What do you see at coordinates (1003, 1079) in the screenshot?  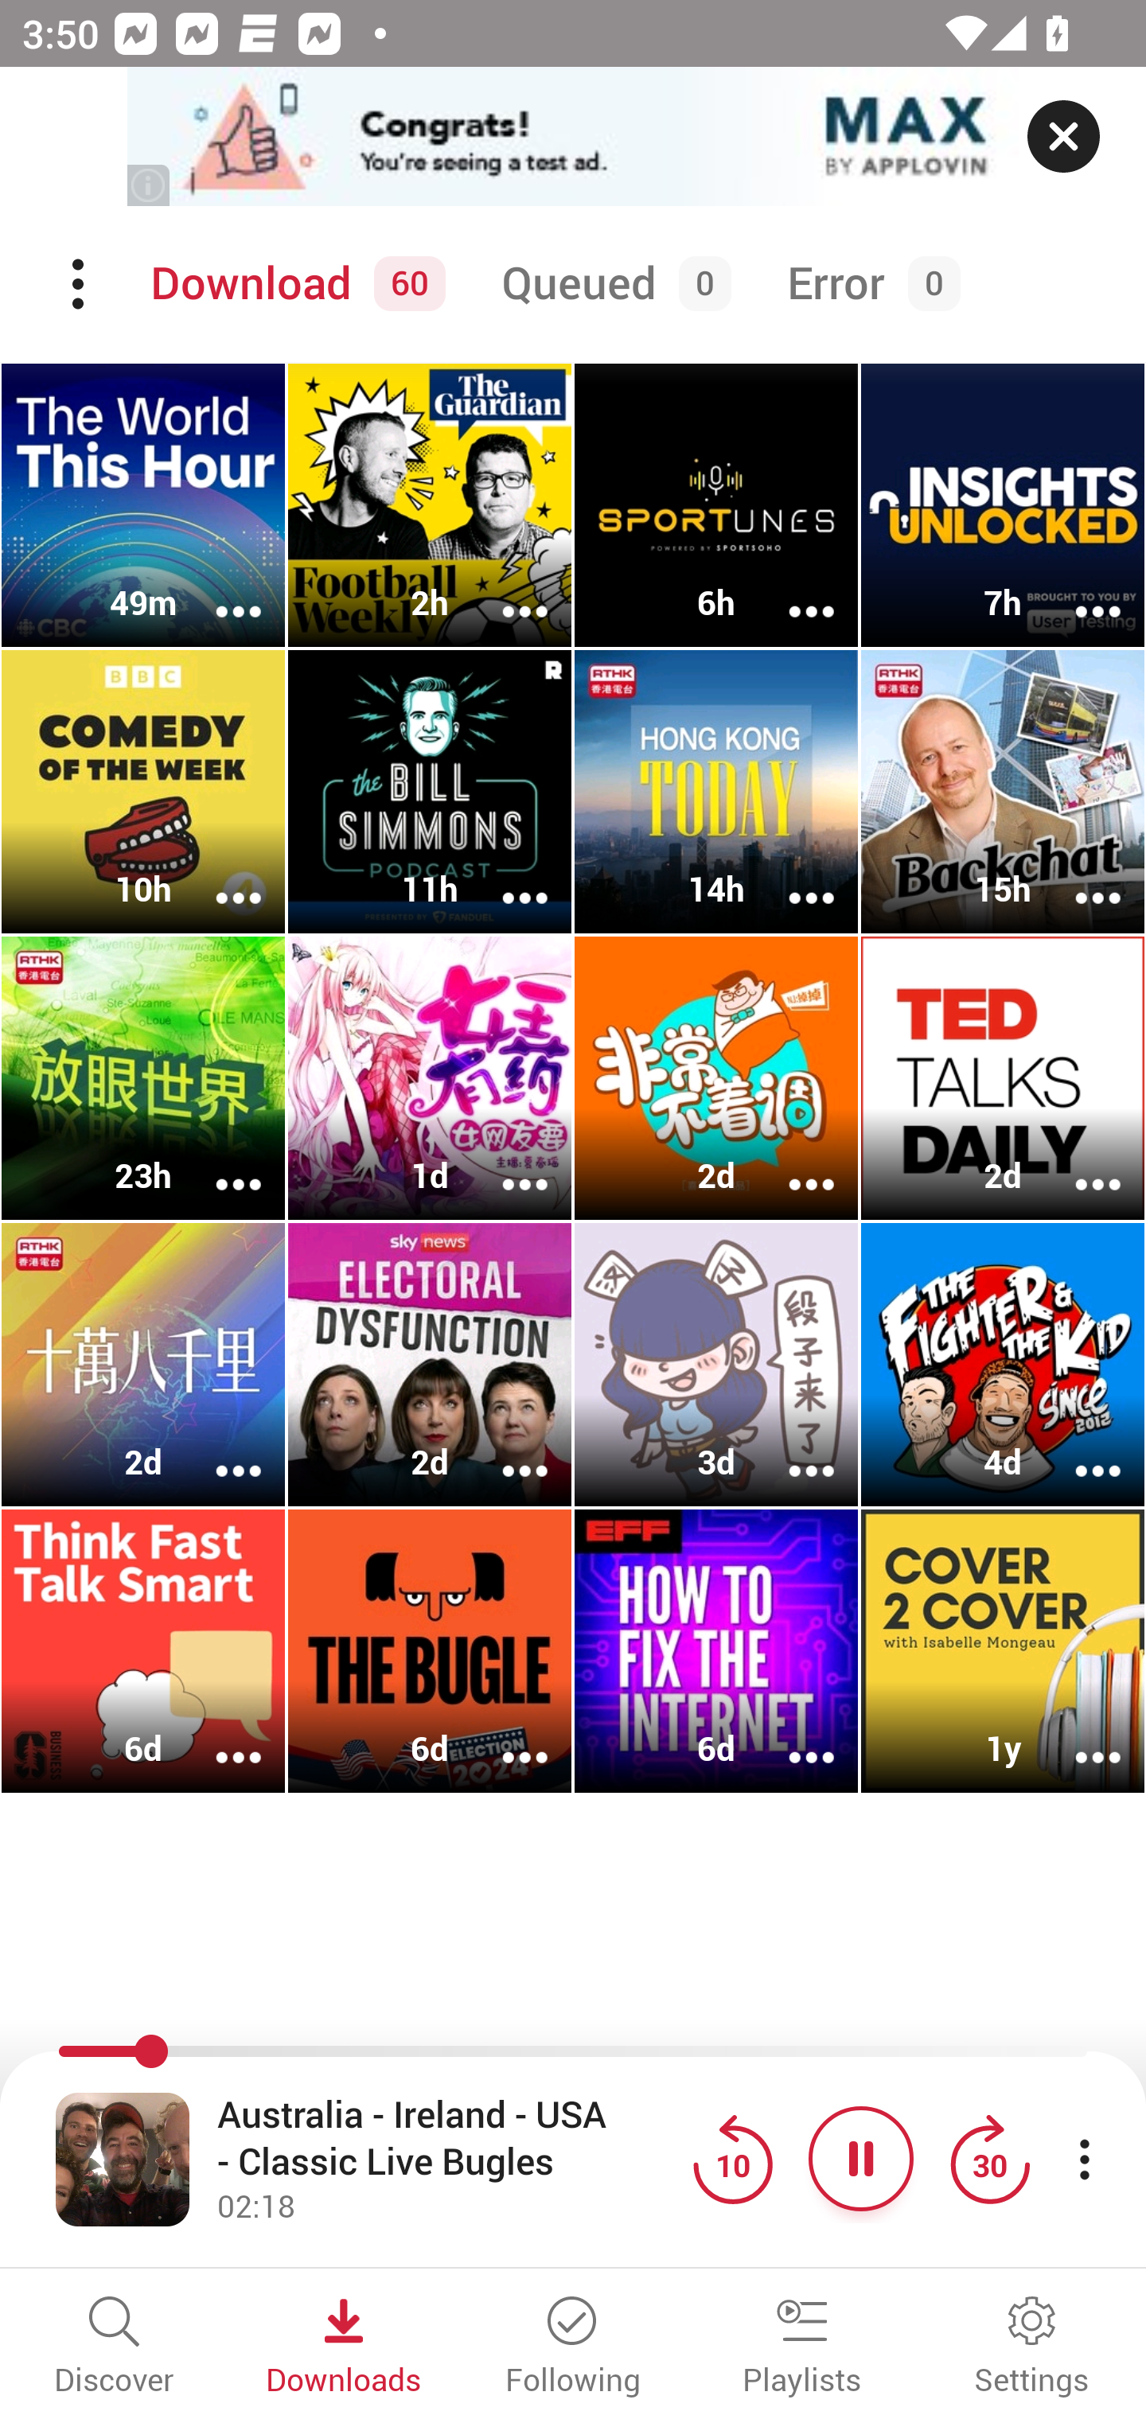 I see `TED Talks Daily 2d More options More options` at bounding box center [1003, 1079].